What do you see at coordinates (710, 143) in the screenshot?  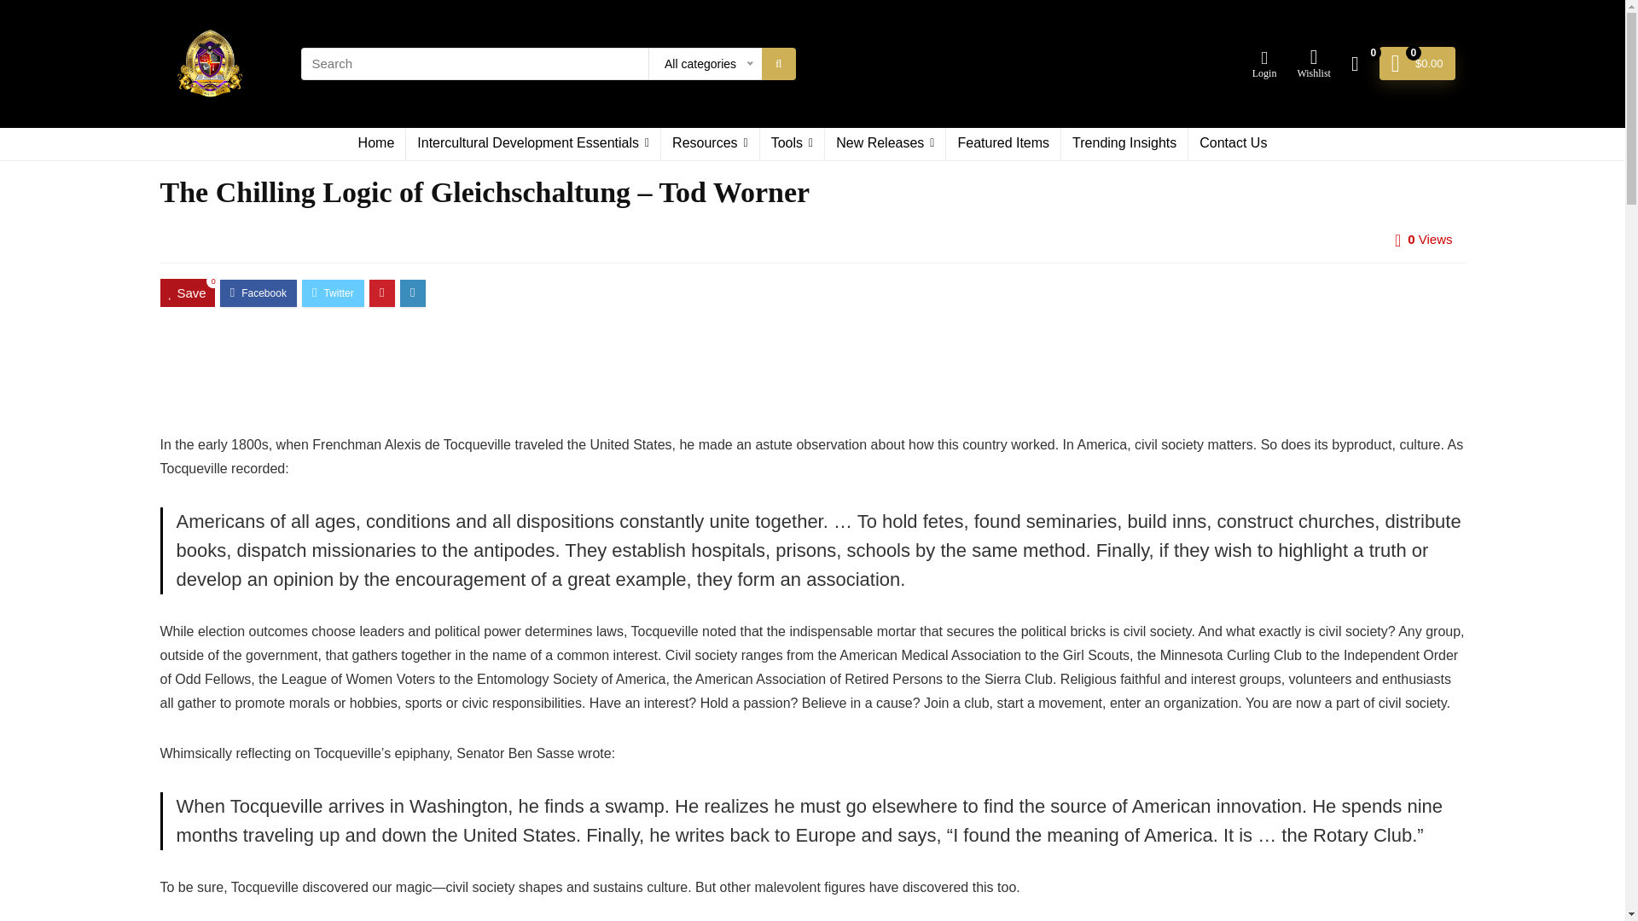 I see `Resources` at bounding box center [710, 143].